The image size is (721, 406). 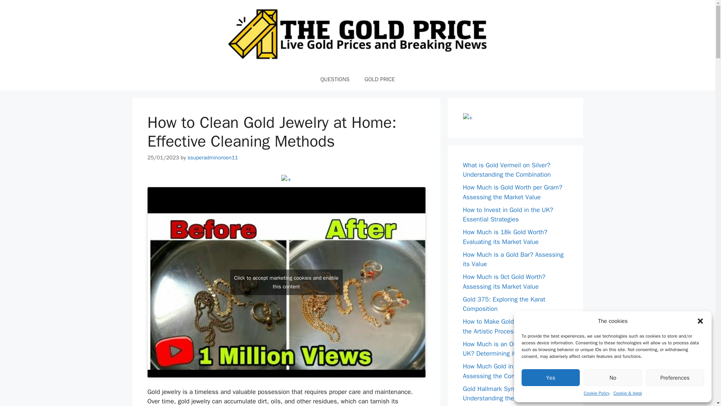 What do you see at coordinates (213, 157) in the screenshot?
I see `View all posts by ssuperadminoroen11` at bounding box center [213, 157].